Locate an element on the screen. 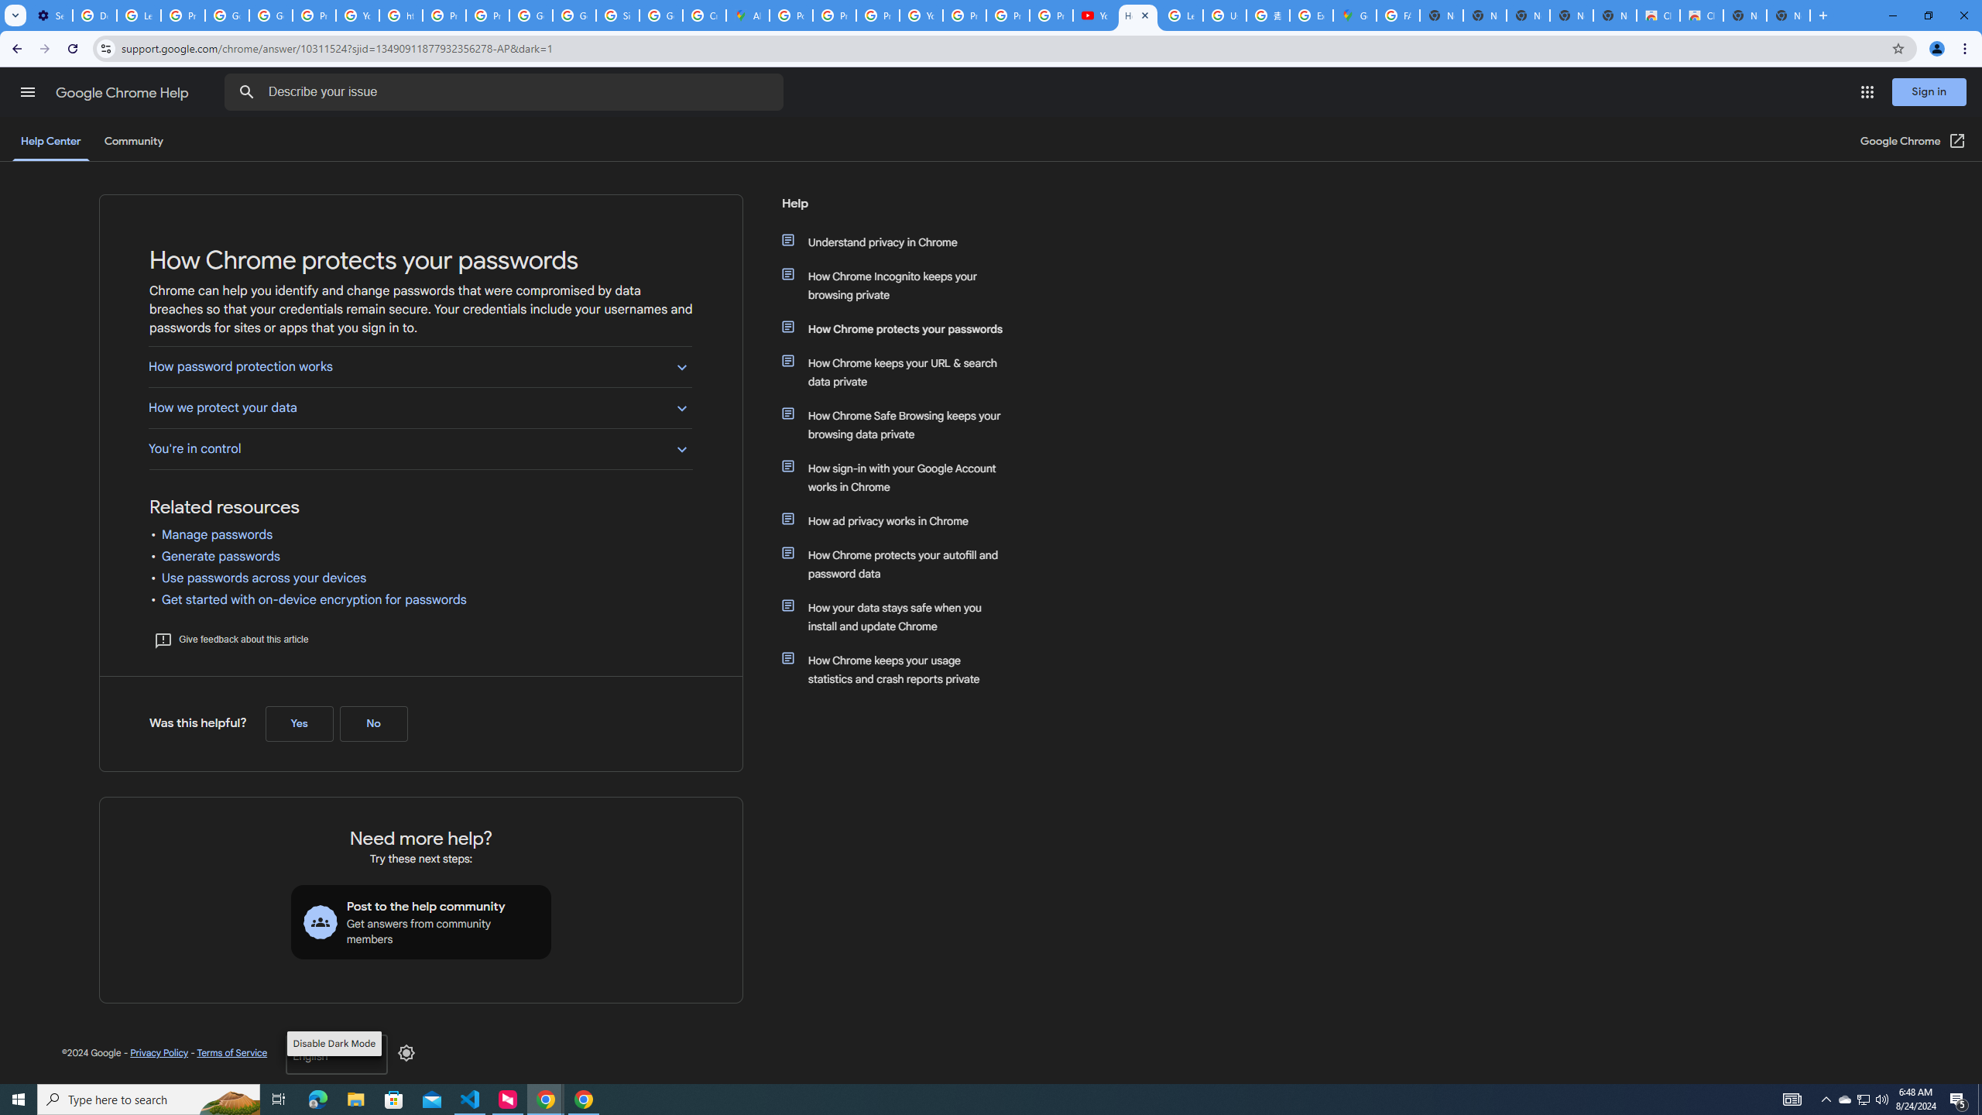 This screenshot has height=1115, width=1982. You're in control is located at coordinates (420, 448).